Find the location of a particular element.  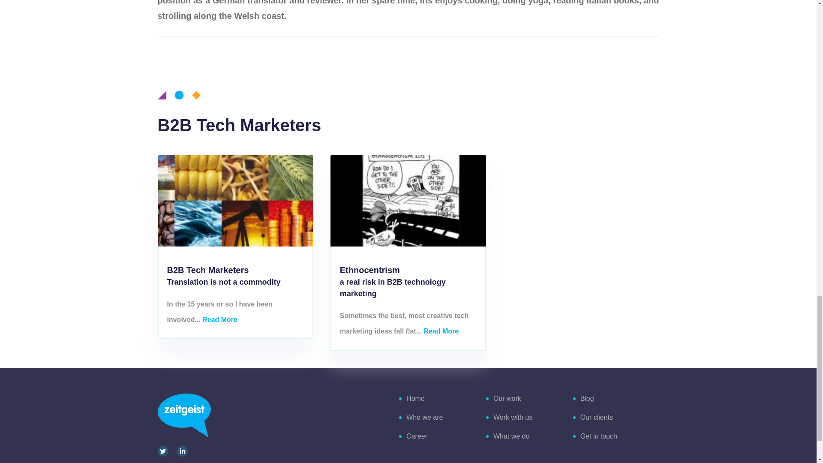

Who we are is located at coordinates (424, 417).